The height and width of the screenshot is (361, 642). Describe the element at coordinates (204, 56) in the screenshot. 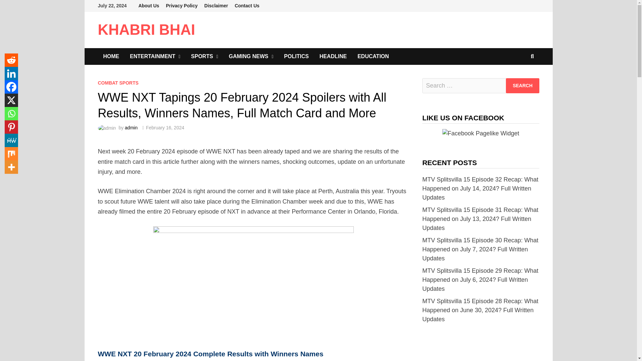

I see `SPORTS` at that location.